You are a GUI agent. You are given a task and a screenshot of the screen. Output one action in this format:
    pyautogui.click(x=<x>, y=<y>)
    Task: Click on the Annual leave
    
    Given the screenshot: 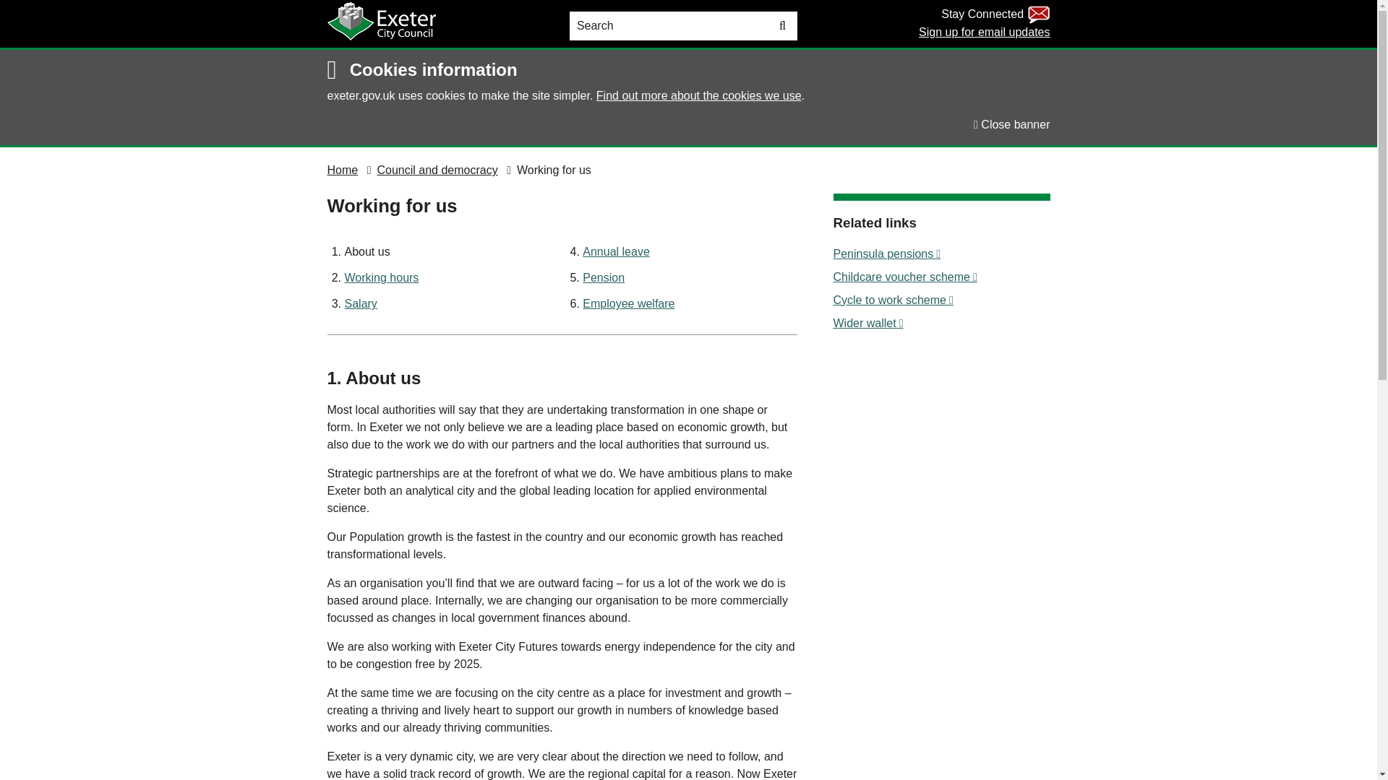 What is the action you would take?
    pyautogui.click(x=616, y=251)
    